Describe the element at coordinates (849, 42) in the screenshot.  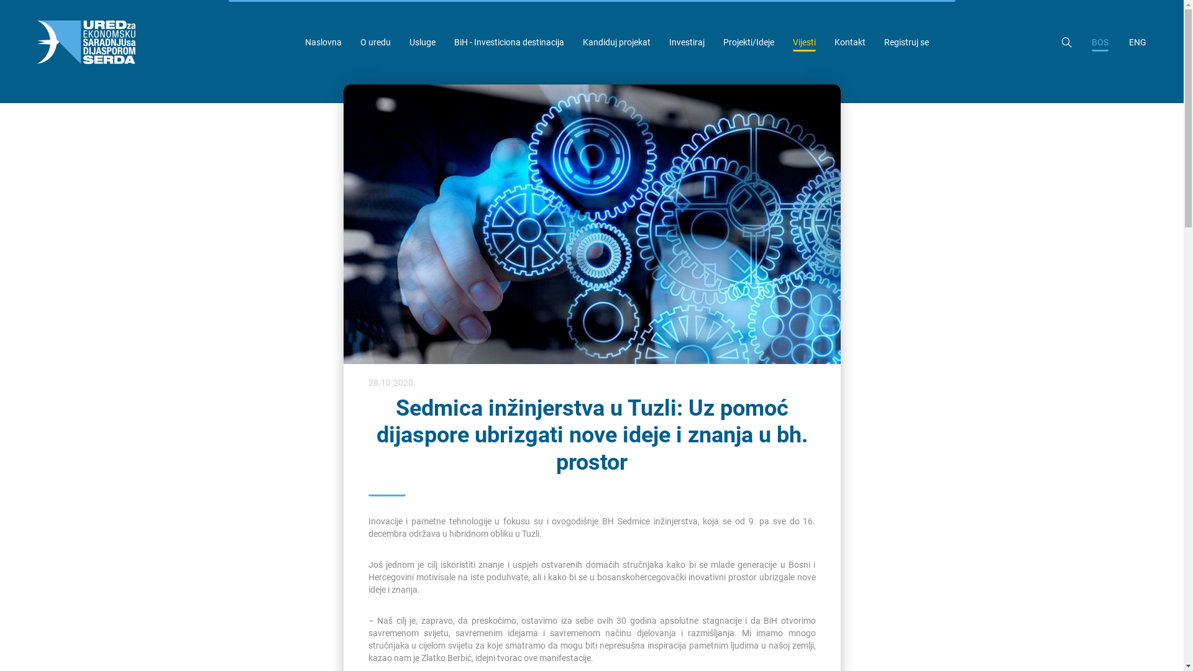
I see `Kontakt` at that location.